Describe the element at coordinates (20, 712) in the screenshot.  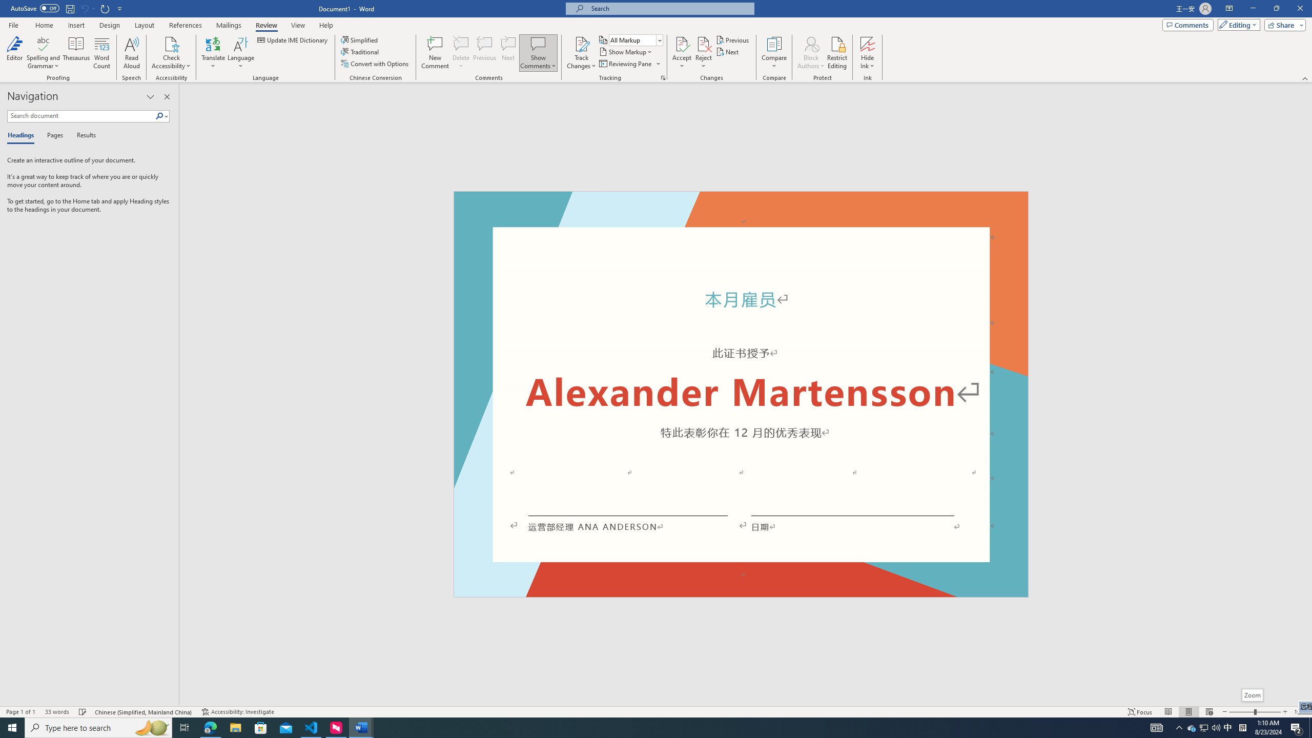
I see `Page Number Page 1 of 1` at that location.